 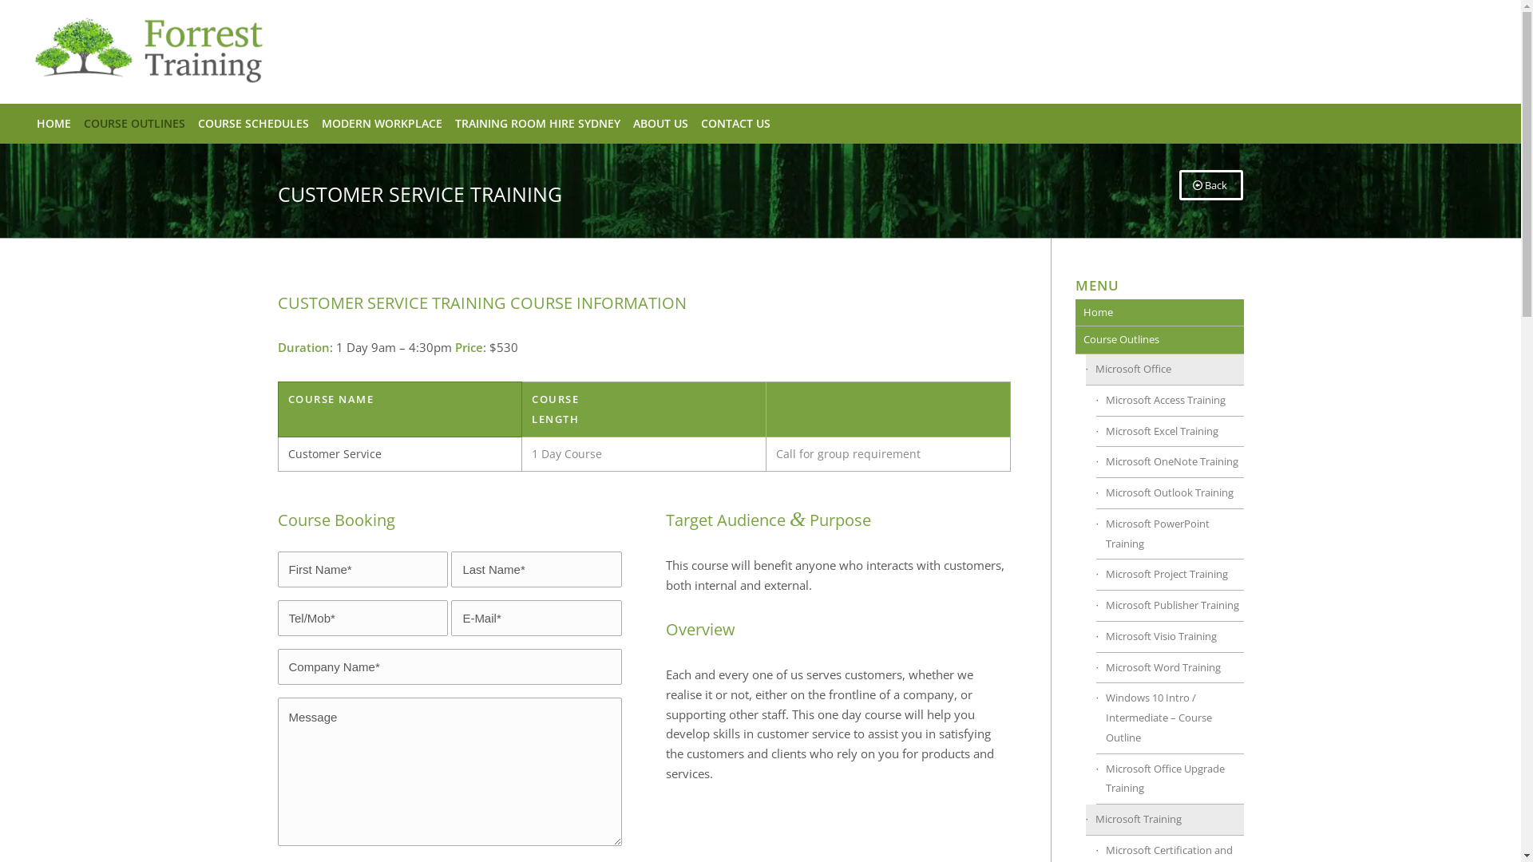 What do you see at coordinates (1169, 669) in the screenshot?
I see `Microsoft Word Training` at bounding box center [1169, 669].